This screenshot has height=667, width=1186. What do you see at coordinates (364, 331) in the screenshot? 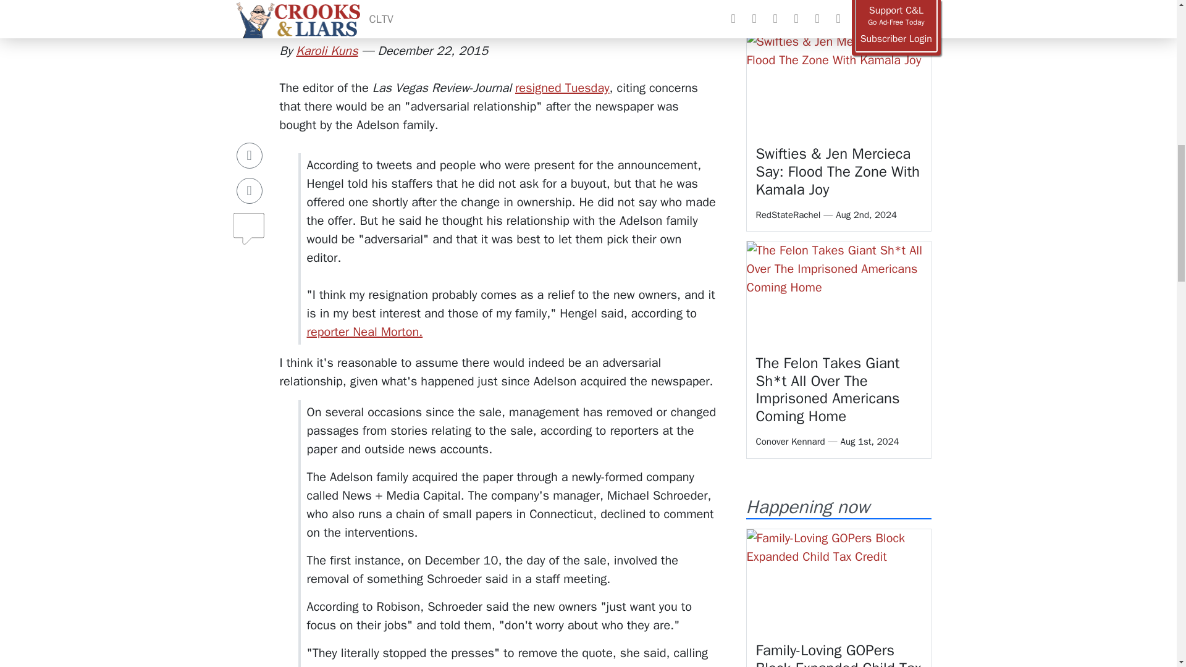
I see `reporter Neal Morton.` at bounding box center [364, 331].